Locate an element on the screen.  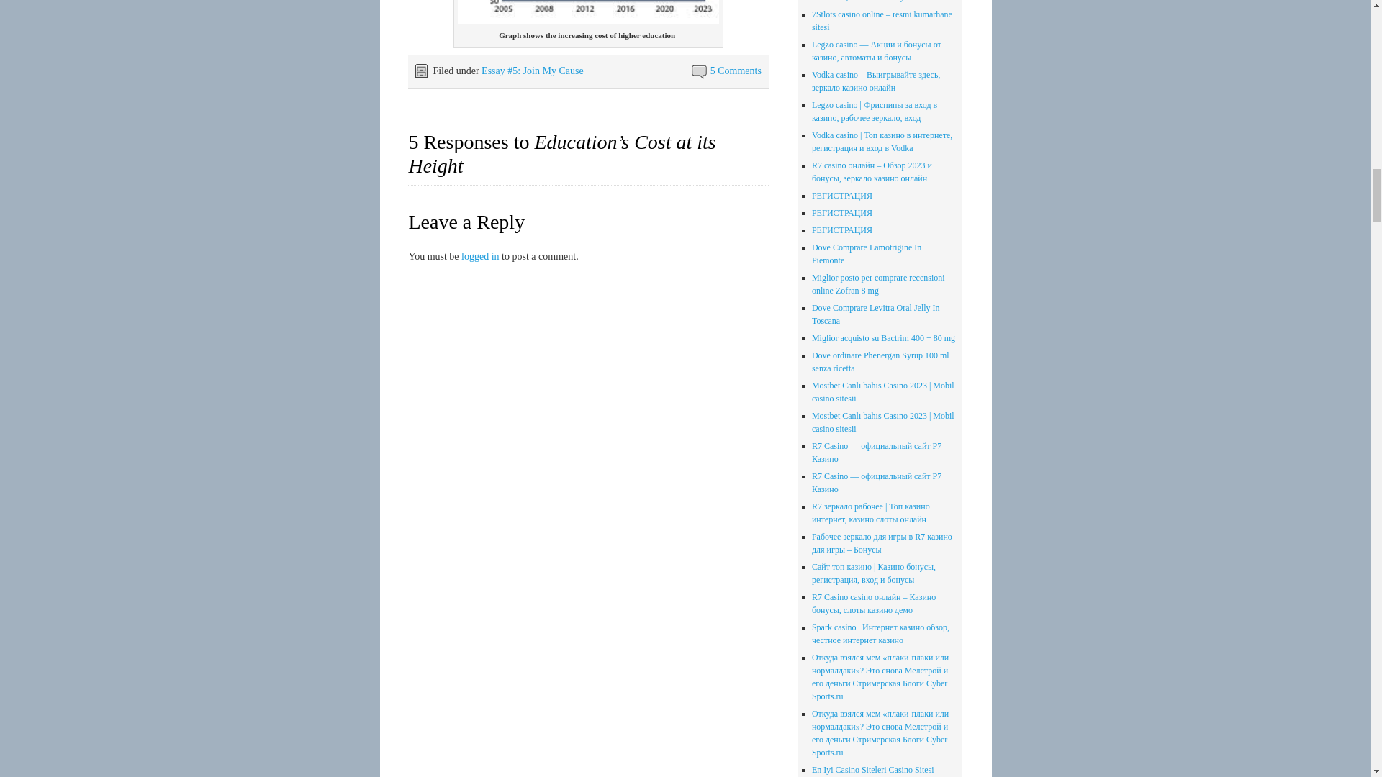
logged in is located at coordinates (480, 256).